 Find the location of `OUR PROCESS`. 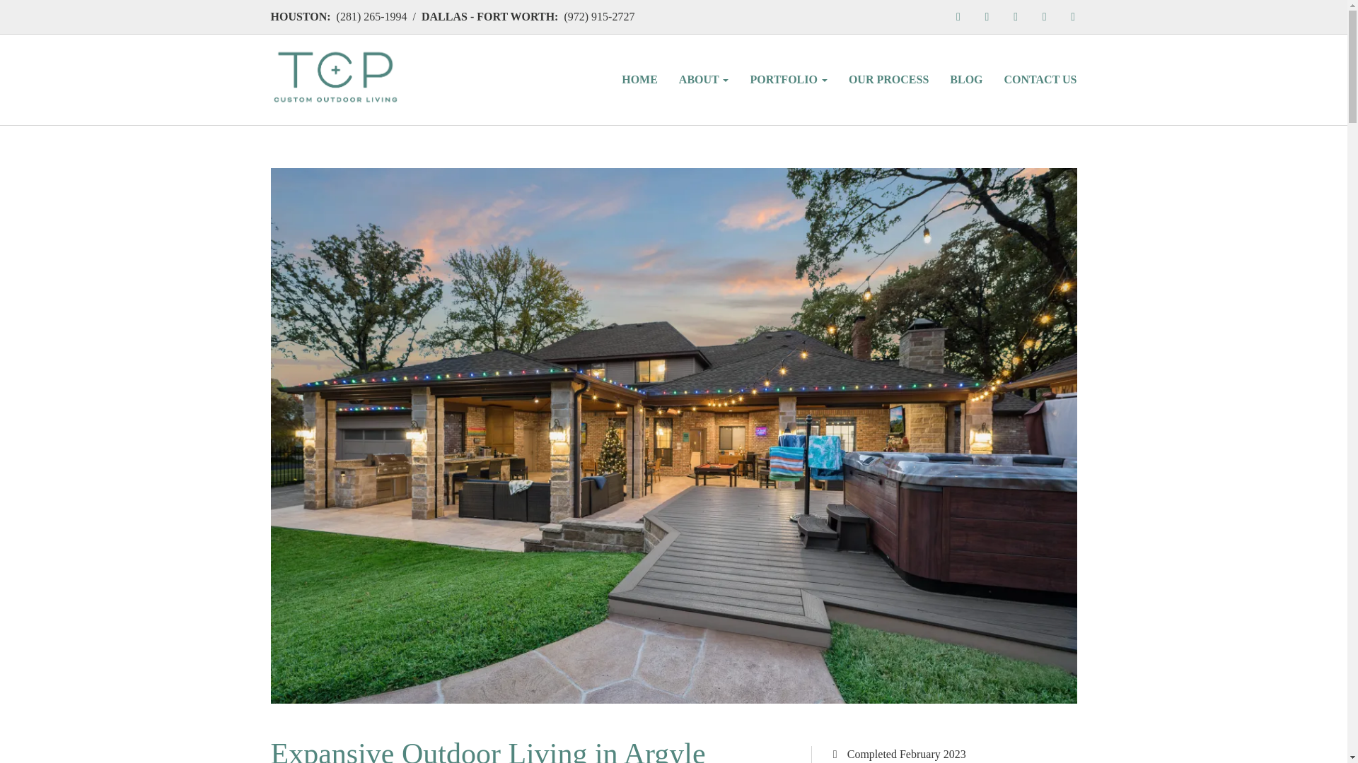

OUR PROCESS is located at coordinates (888, 79).